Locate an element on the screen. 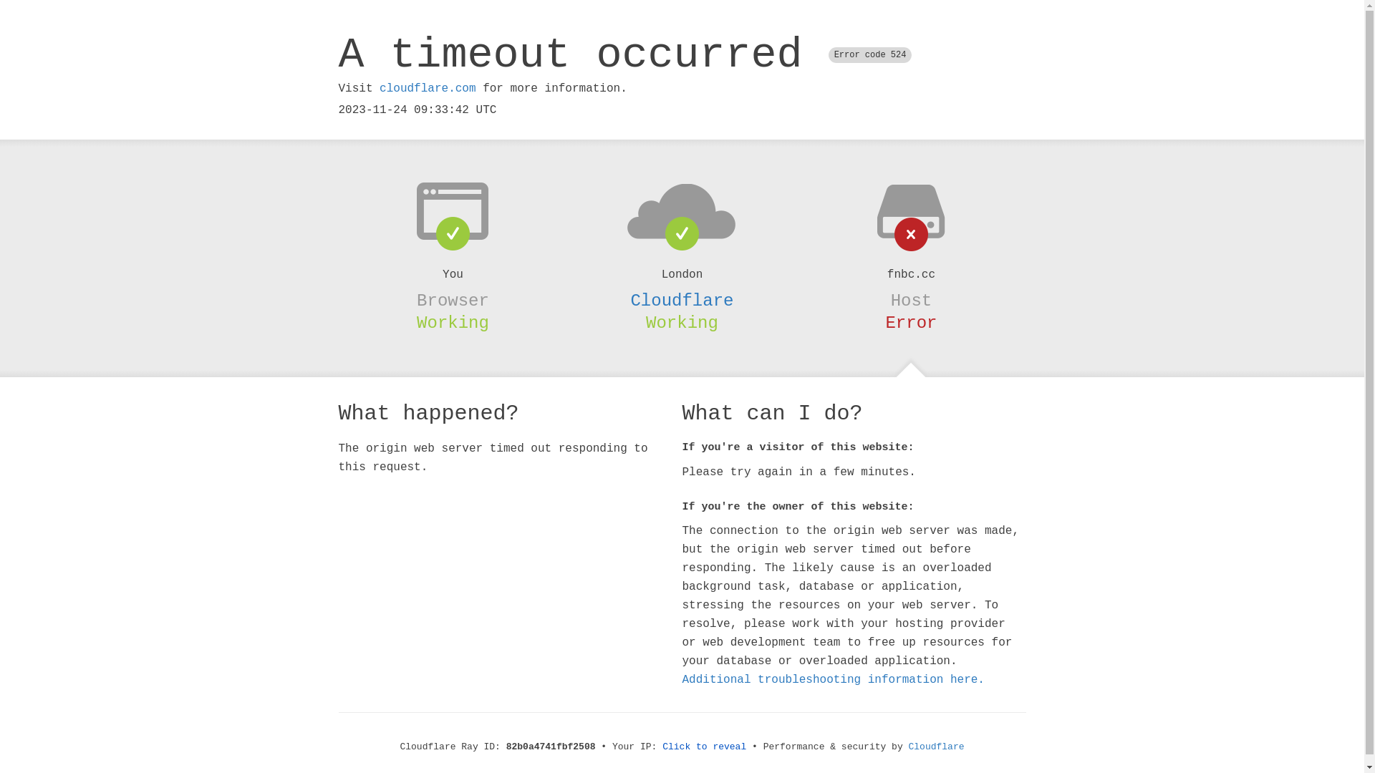 The height and width of the screenshot is (773, 1375). Additional troubleshooting information here. is located at coordinates (833, 680).